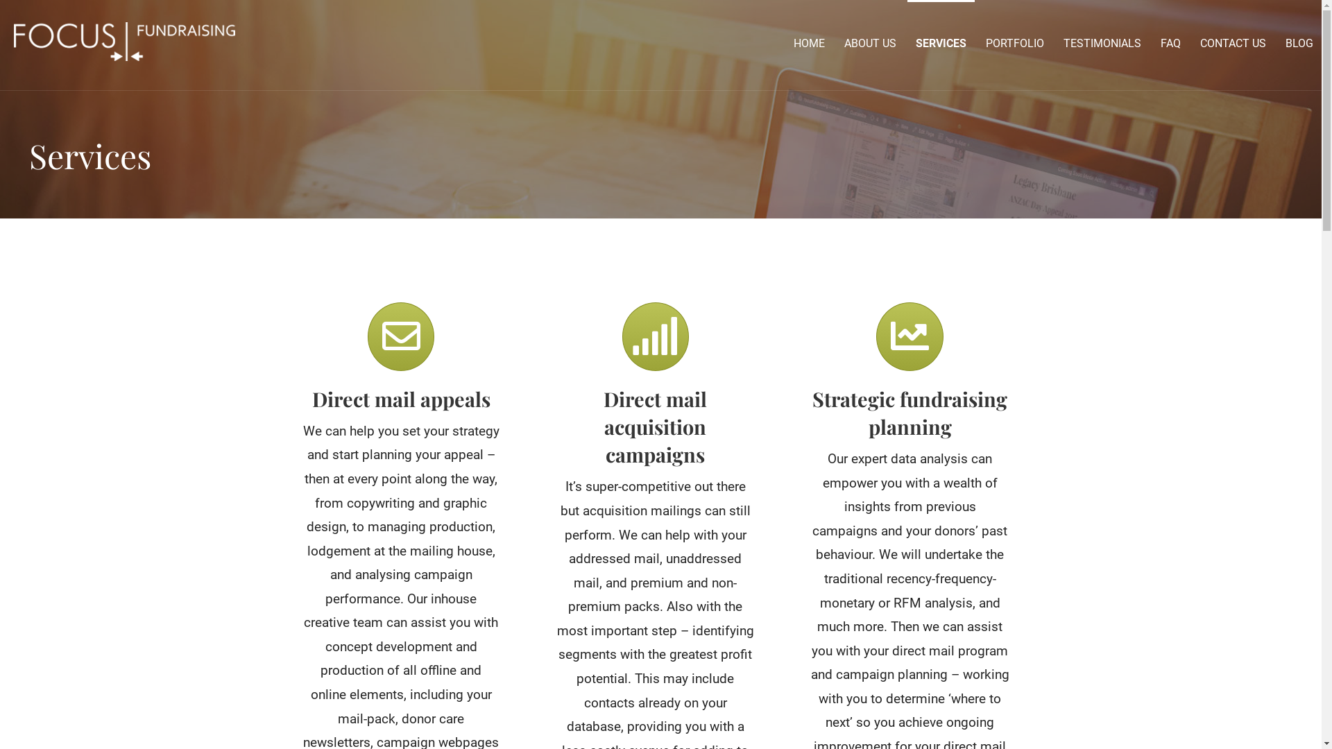  What do you see at coordinates (870, 43) in the screenshot?
I see `ABOUT US` at bounding box center [870, 43].